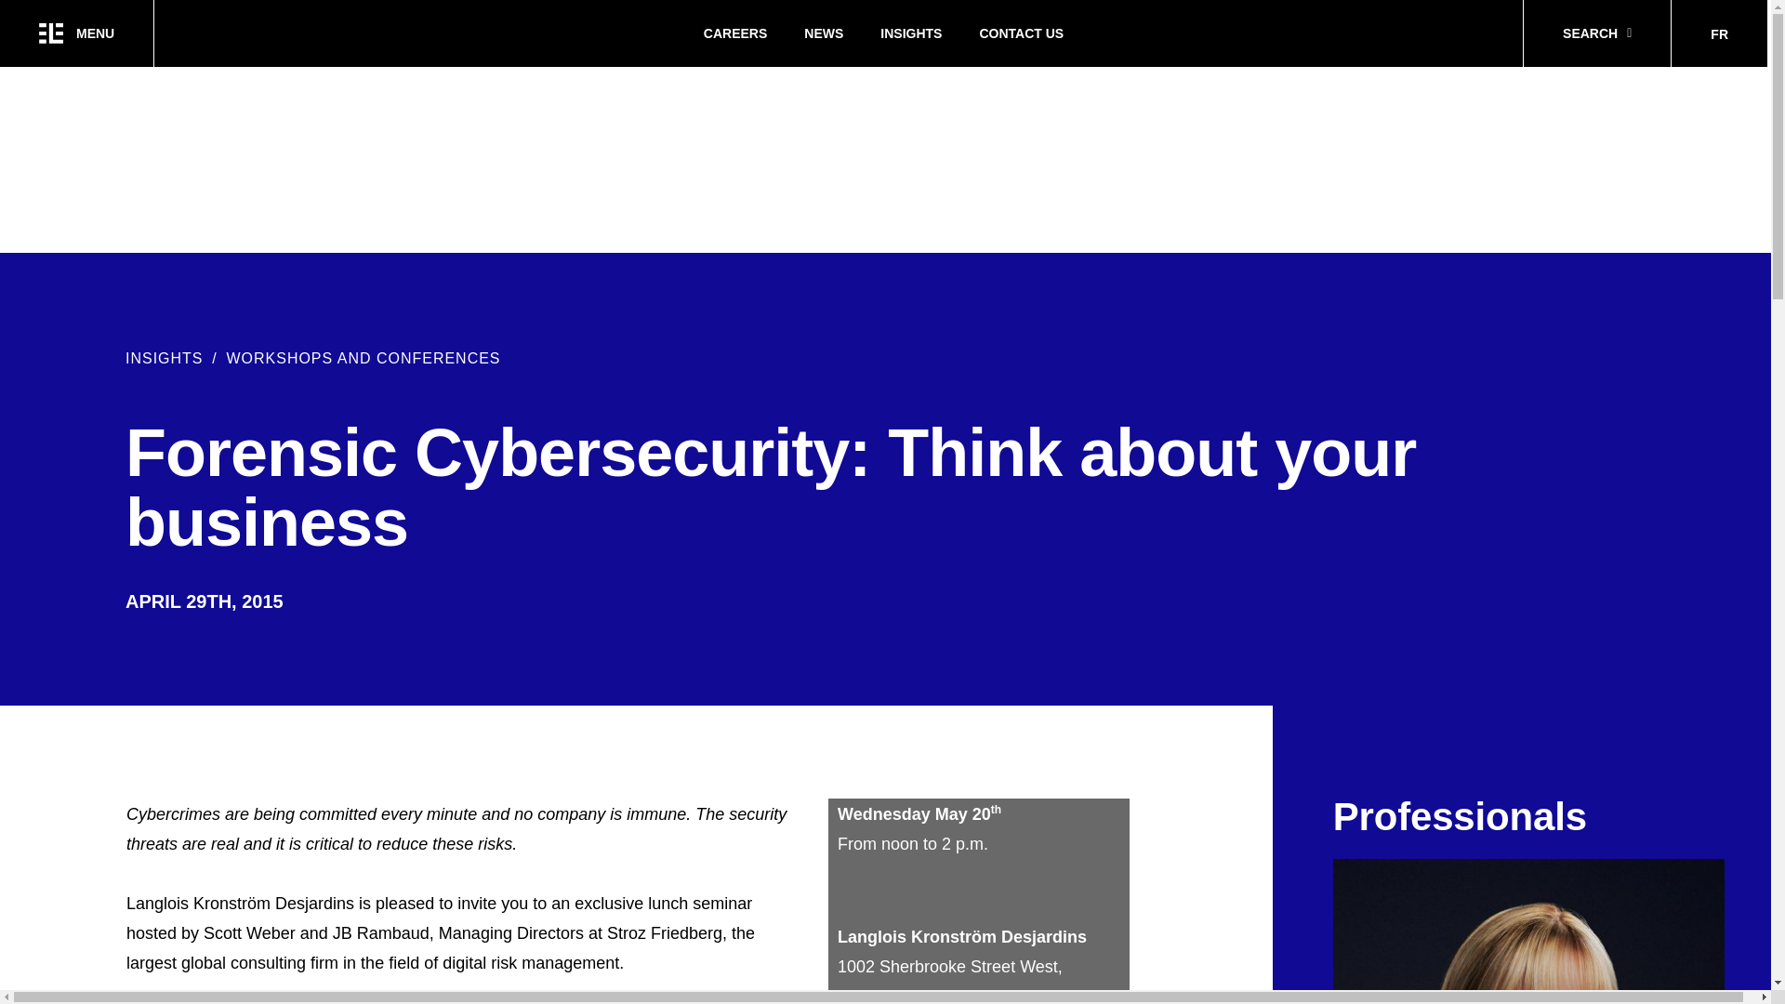  I want to click on FR, so click(1718, 34).